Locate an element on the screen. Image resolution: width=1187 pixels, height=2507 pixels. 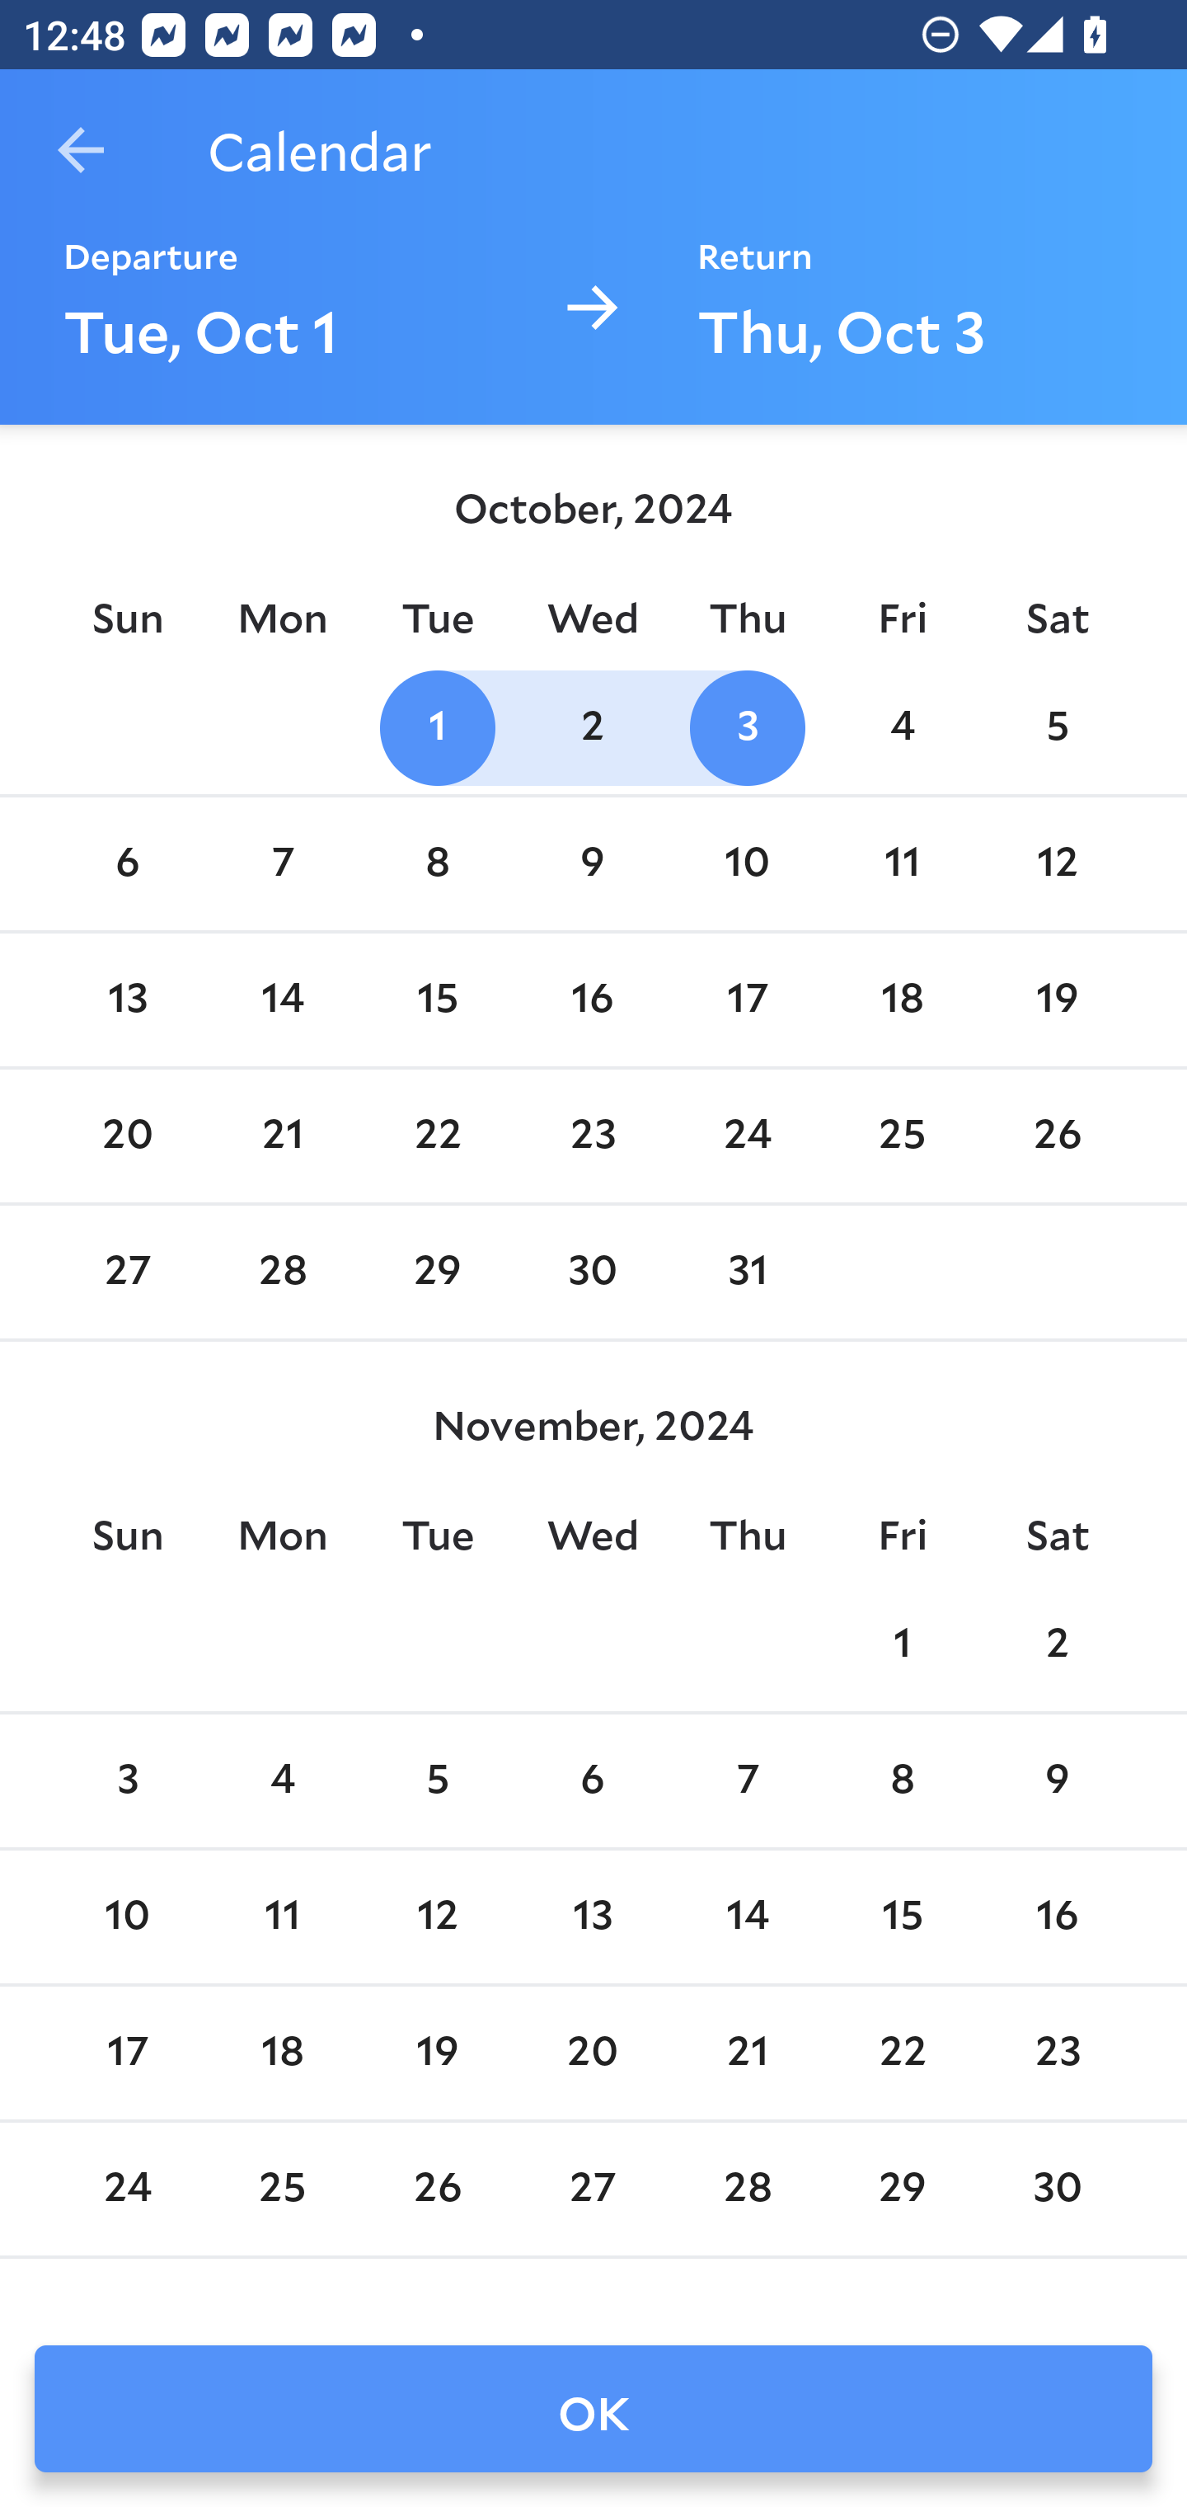
22 is located at coordinates (902, 2053).